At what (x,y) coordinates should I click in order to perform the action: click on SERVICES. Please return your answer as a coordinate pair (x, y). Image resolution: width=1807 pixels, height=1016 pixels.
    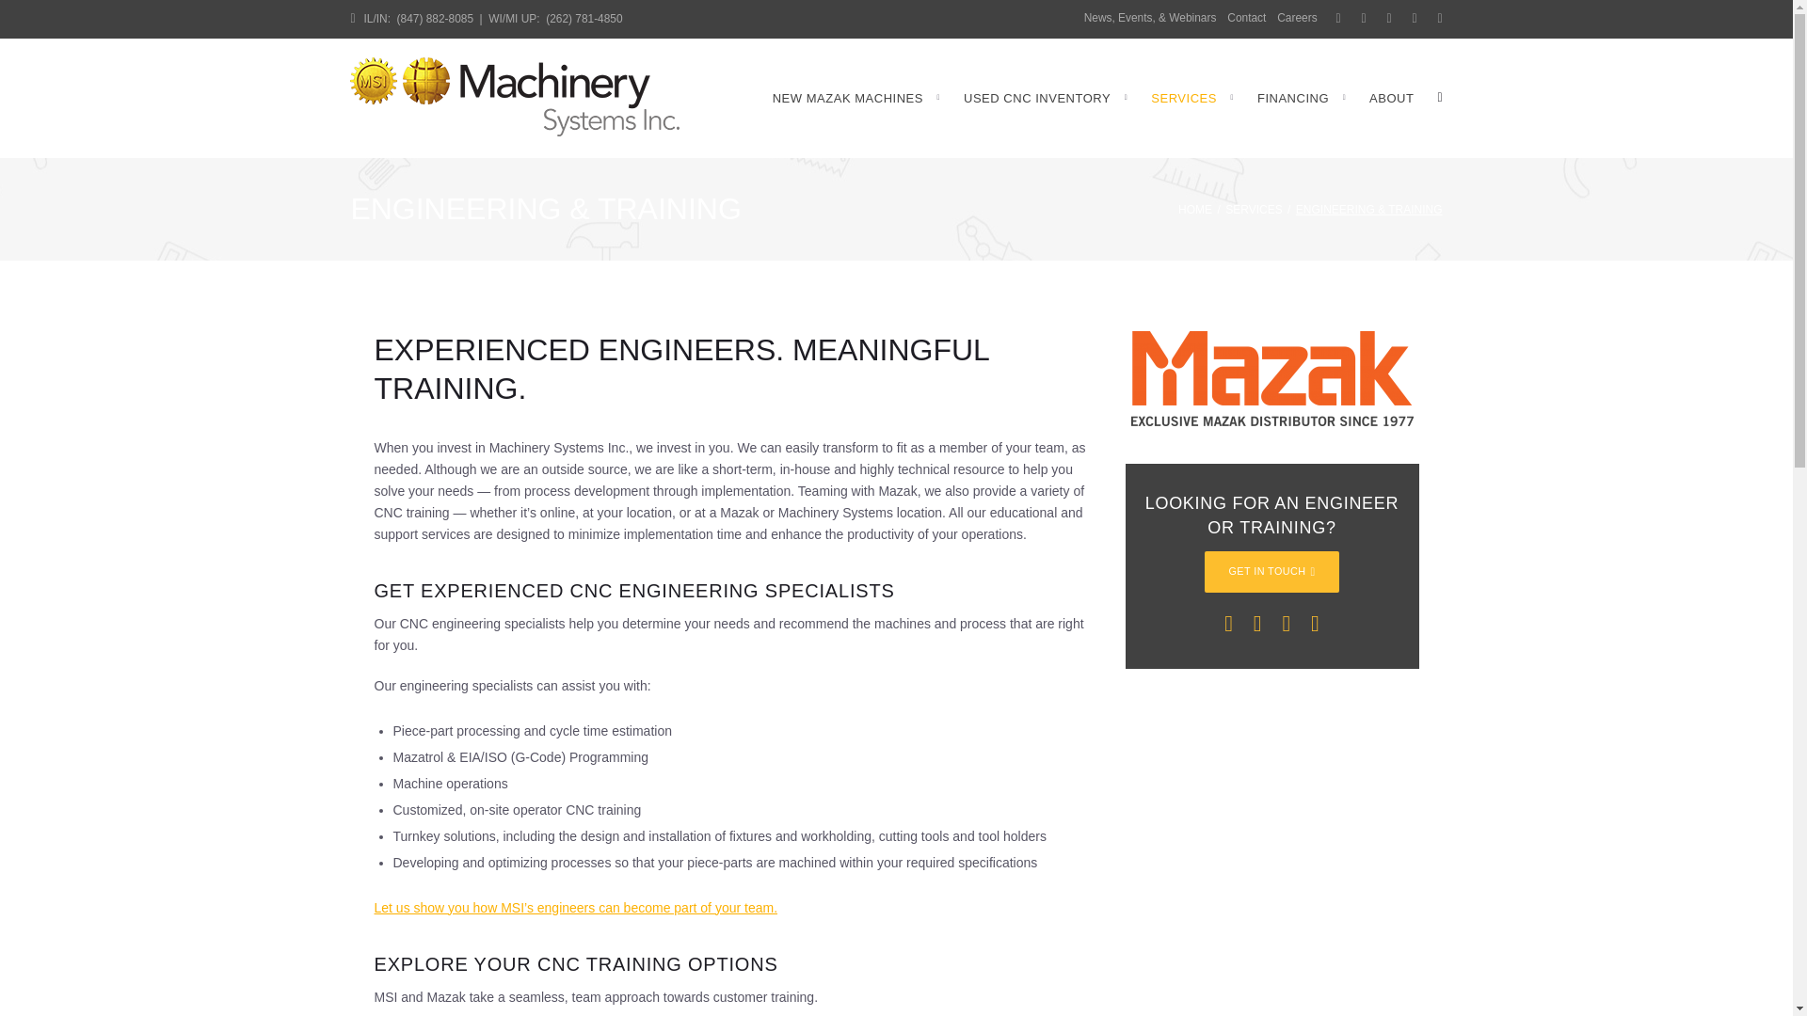
    Looking at the image, I should click on (1192, 98).